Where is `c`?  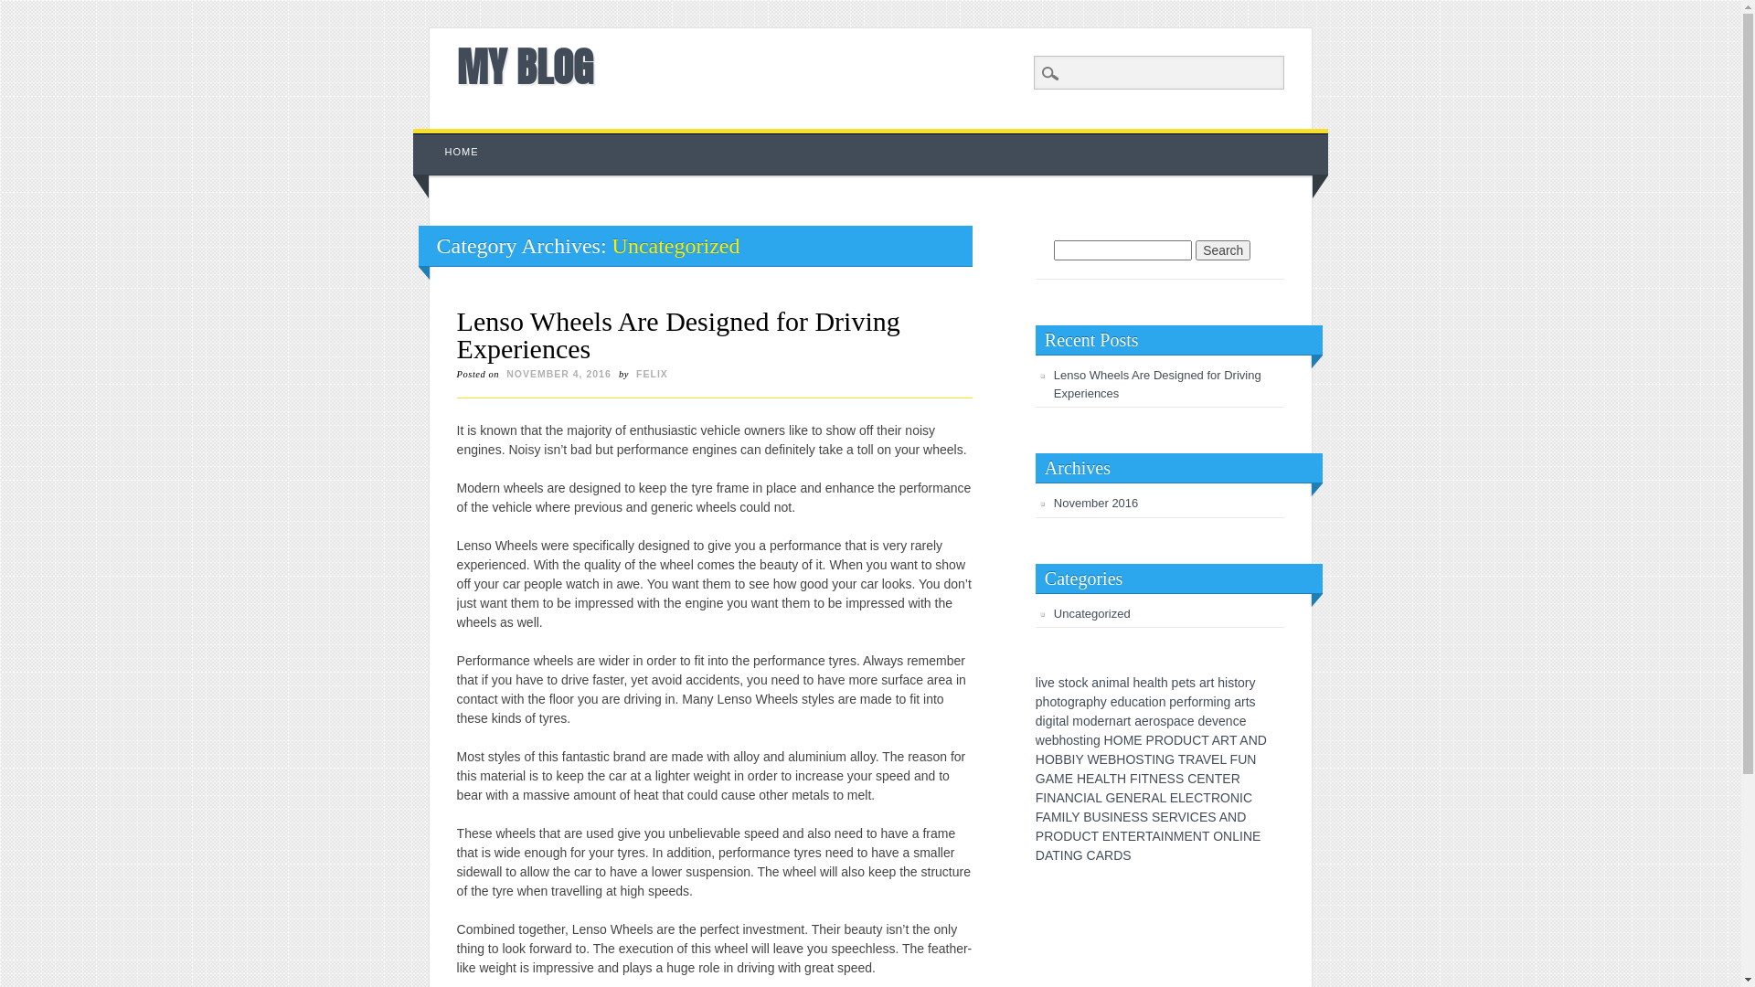
c is located at coordinates (1135, 702).